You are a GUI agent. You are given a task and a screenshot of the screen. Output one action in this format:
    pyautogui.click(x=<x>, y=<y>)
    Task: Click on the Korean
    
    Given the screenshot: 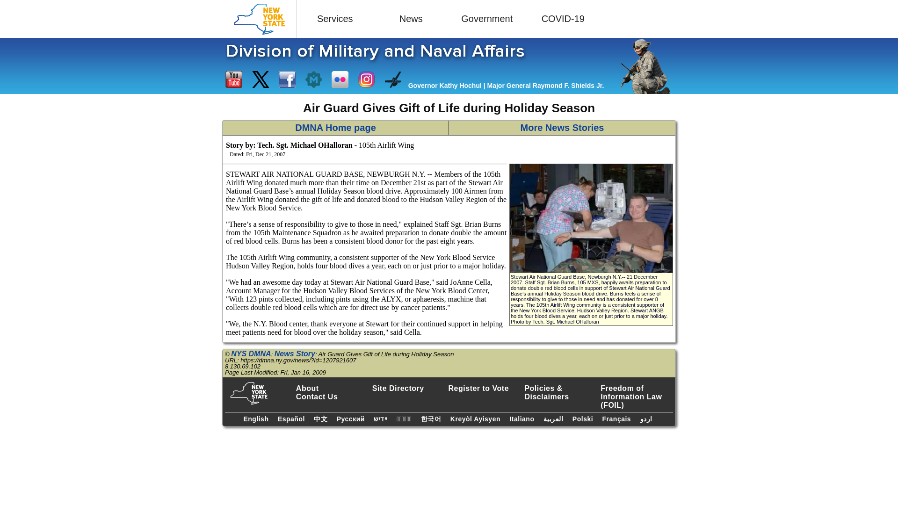 What is the action you would take?
    pyautogui.click(x=432, y=418)
    